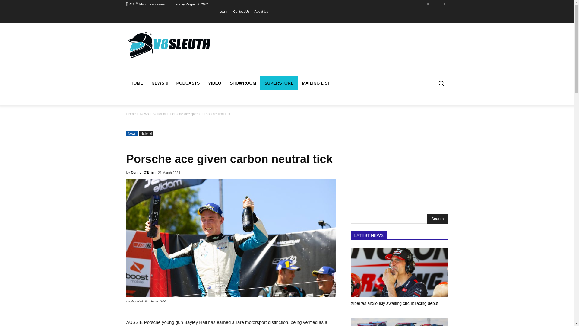 The height and width of the screenshot is (326, 579). I want to click on HOME, so click(136, 83).